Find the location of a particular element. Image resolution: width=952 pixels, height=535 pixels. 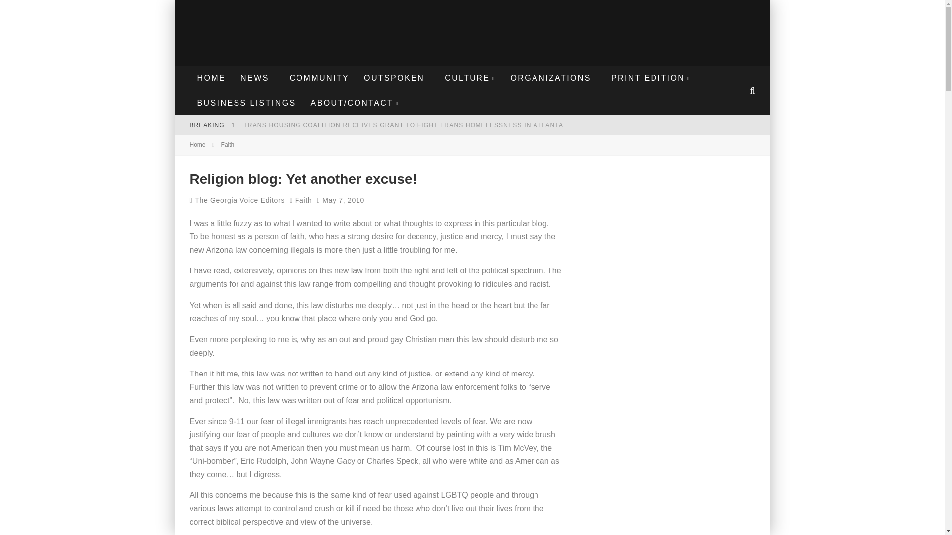

HOME is located at coordinates (211, 78).